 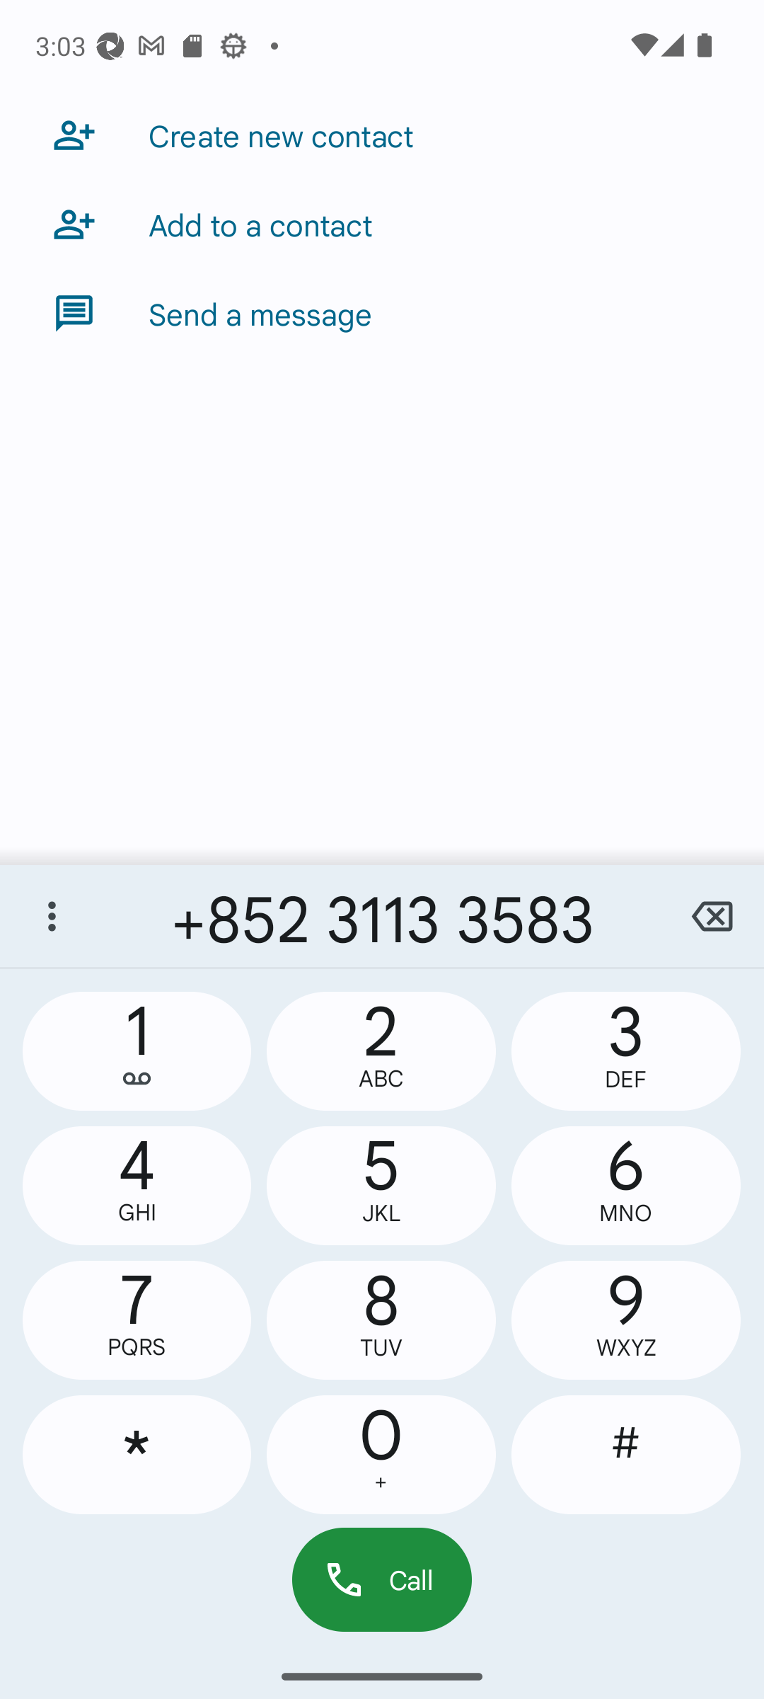 What do you see at coordinates (137, 1051) in the screenshot?
I see `1, 1` at bounding box center [137, 1051].